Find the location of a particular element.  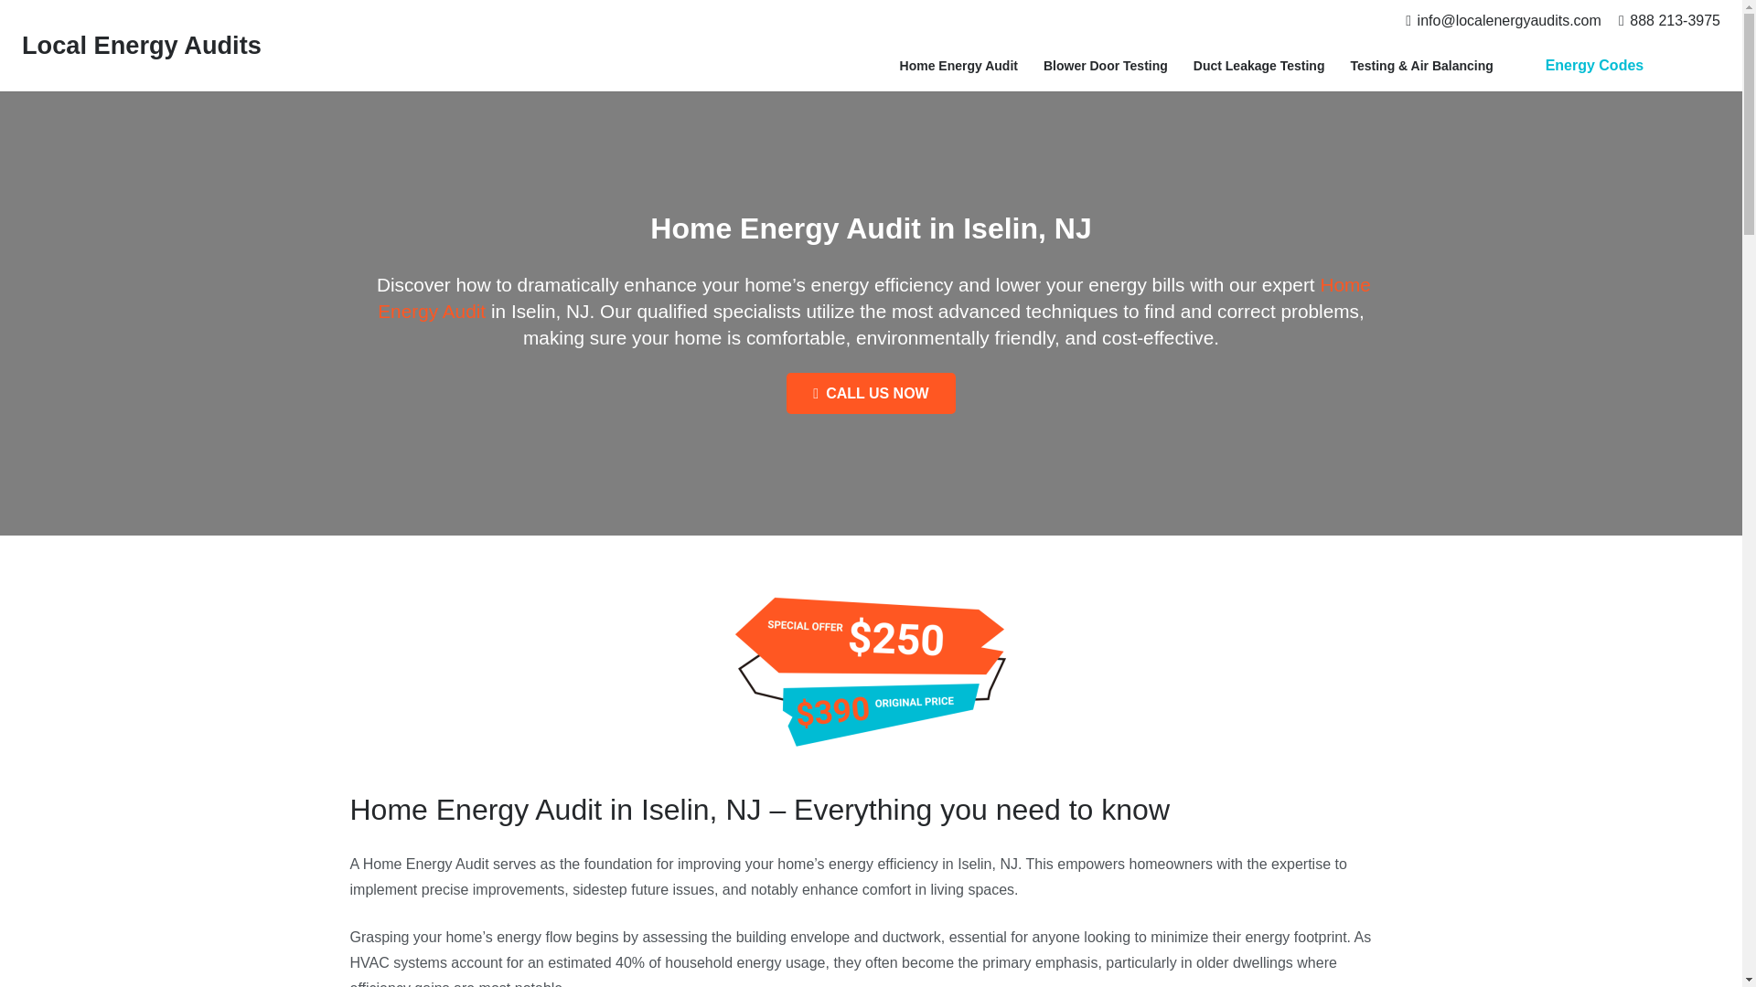

Local Energy Audits is located at coordinates (141, 44).